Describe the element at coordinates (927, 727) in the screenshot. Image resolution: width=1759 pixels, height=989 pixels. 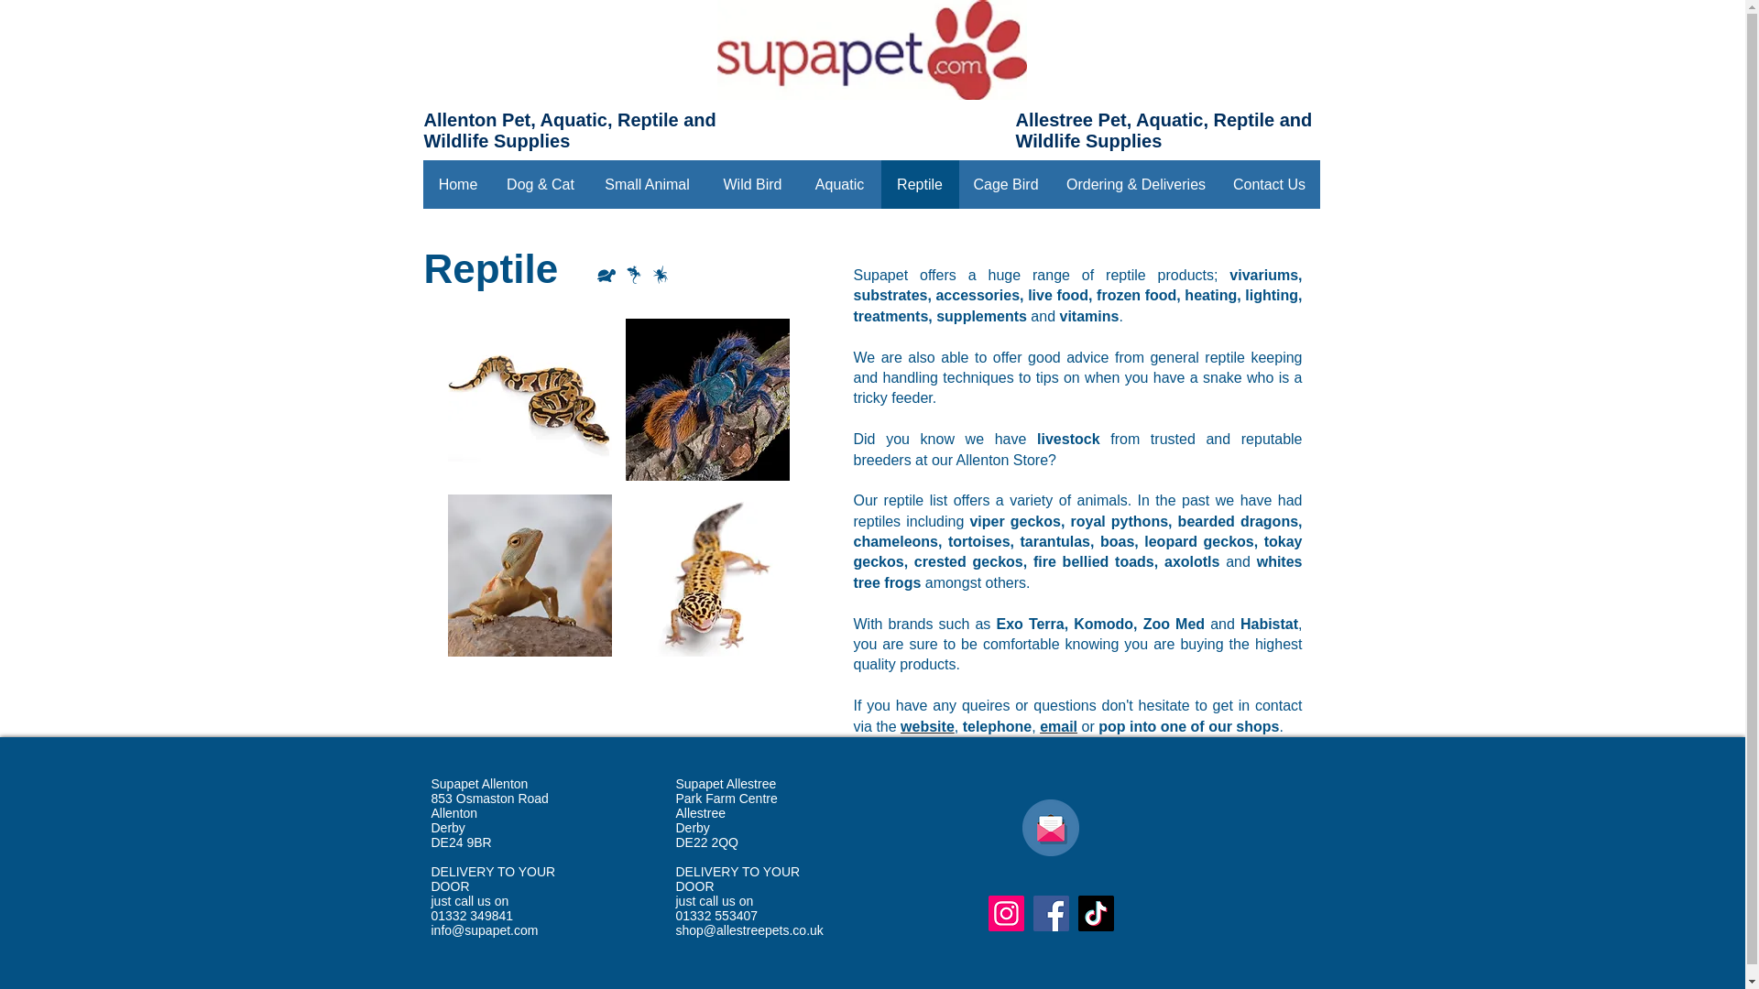
I see `website` at that location.